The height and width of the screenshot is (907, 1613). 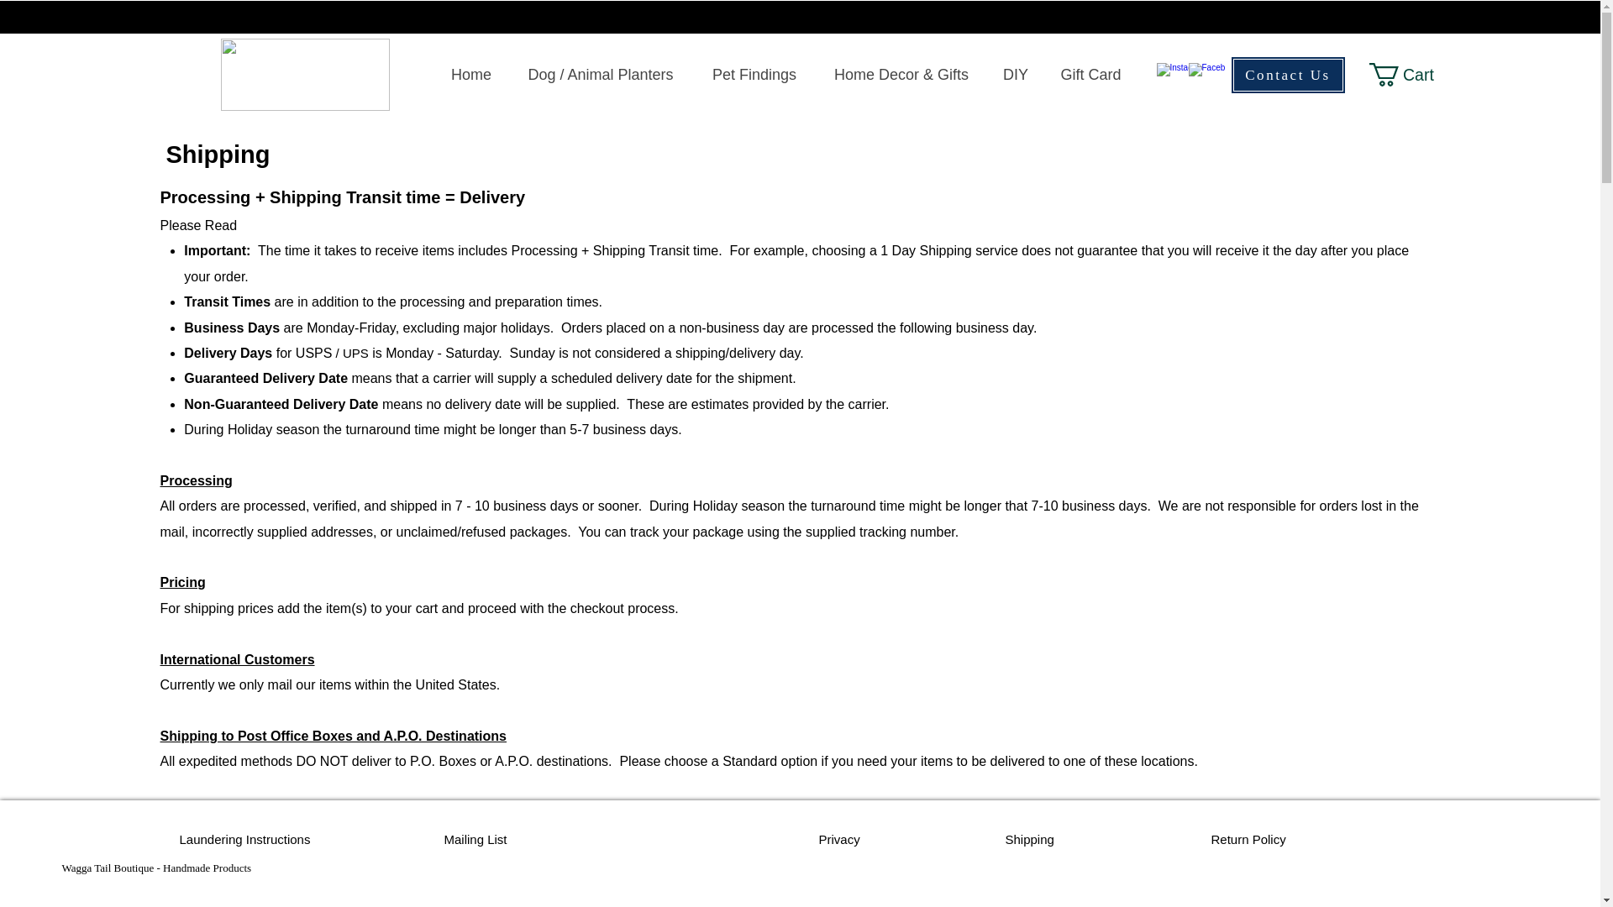 I want to click on Home, so click(x=470, y=74).